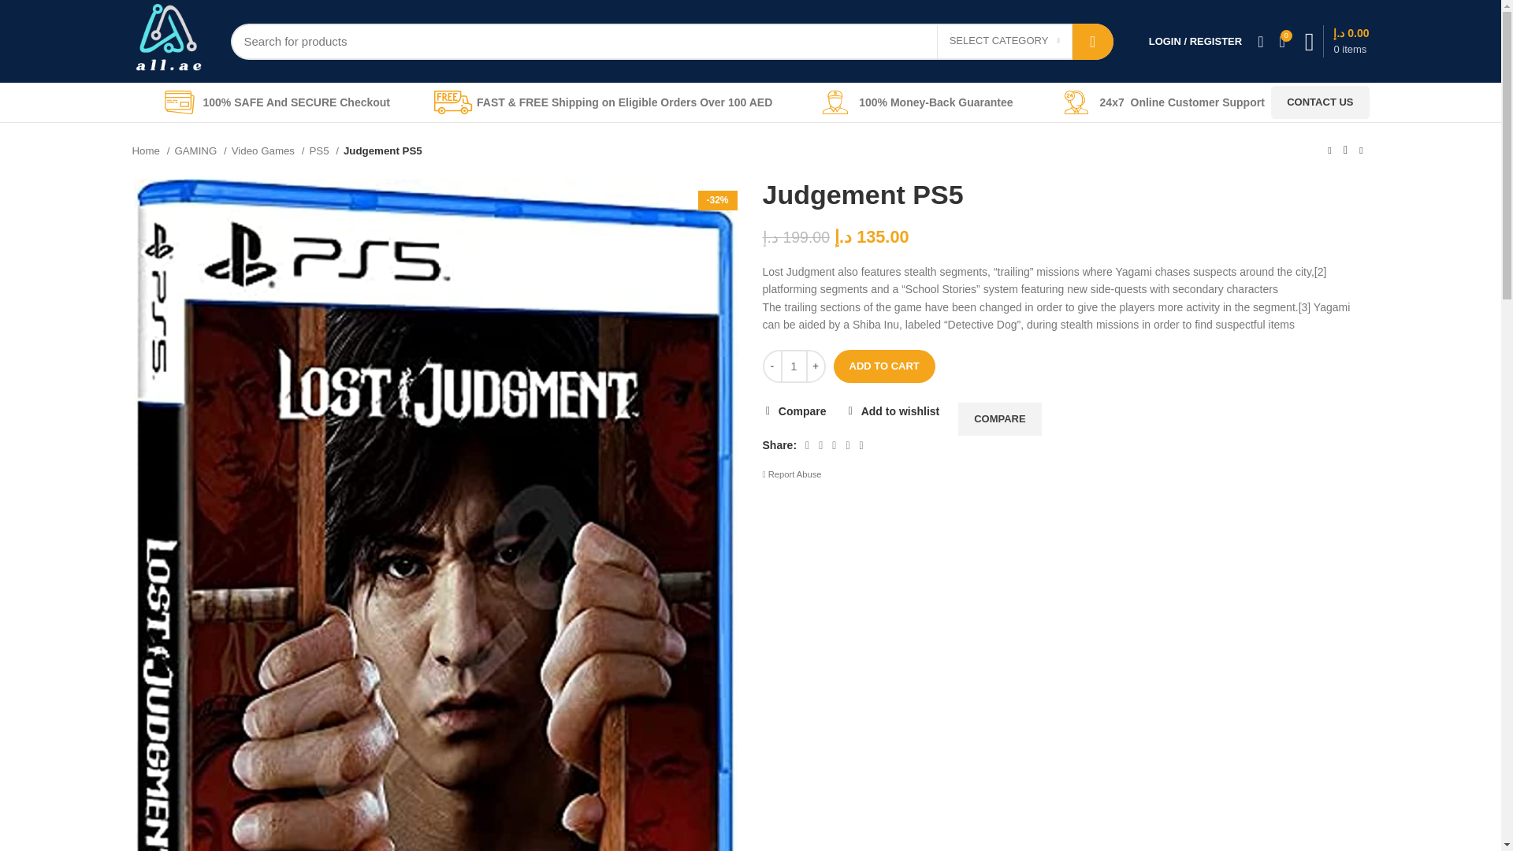 Image resolution: width=1513 pixels, height=851 pixels. Describe the element at coordinates (1004, 42) in the screenshot. I see `SELECT CATEGORY` at that location.